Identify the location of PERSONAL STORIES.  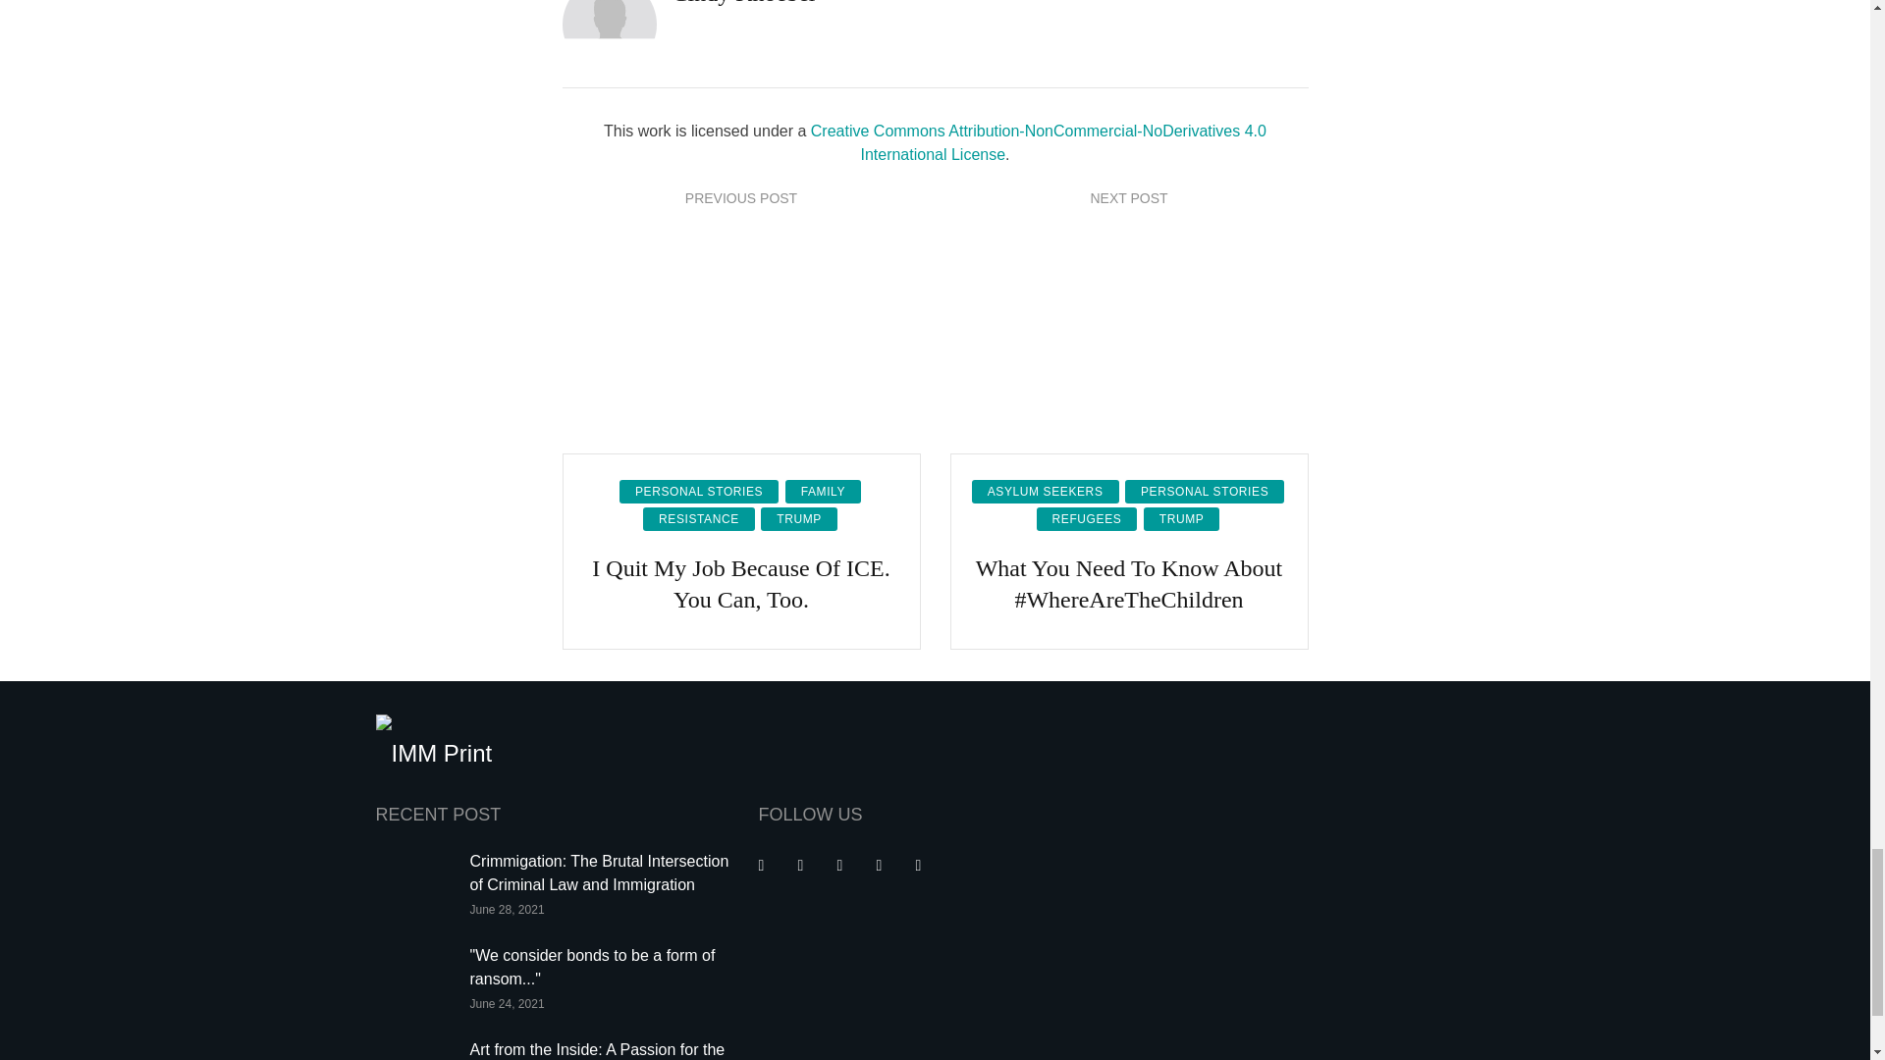
(699, 492).